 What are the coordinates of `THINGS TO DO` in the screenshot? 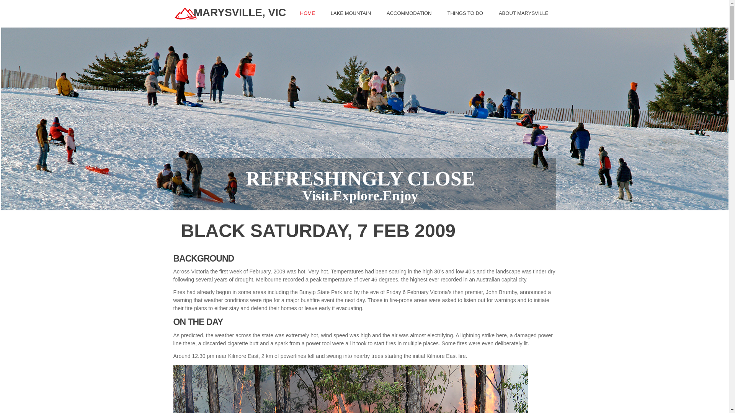 It's located at (465, 13).